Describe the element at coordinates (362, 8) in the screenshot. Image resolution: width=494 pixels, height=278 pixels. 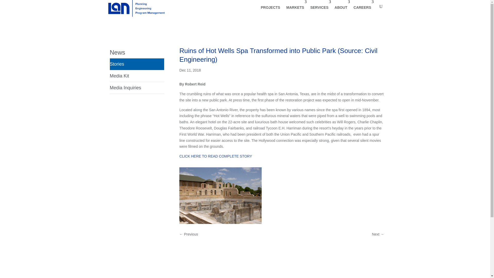
I see `CAREERS` at that location.